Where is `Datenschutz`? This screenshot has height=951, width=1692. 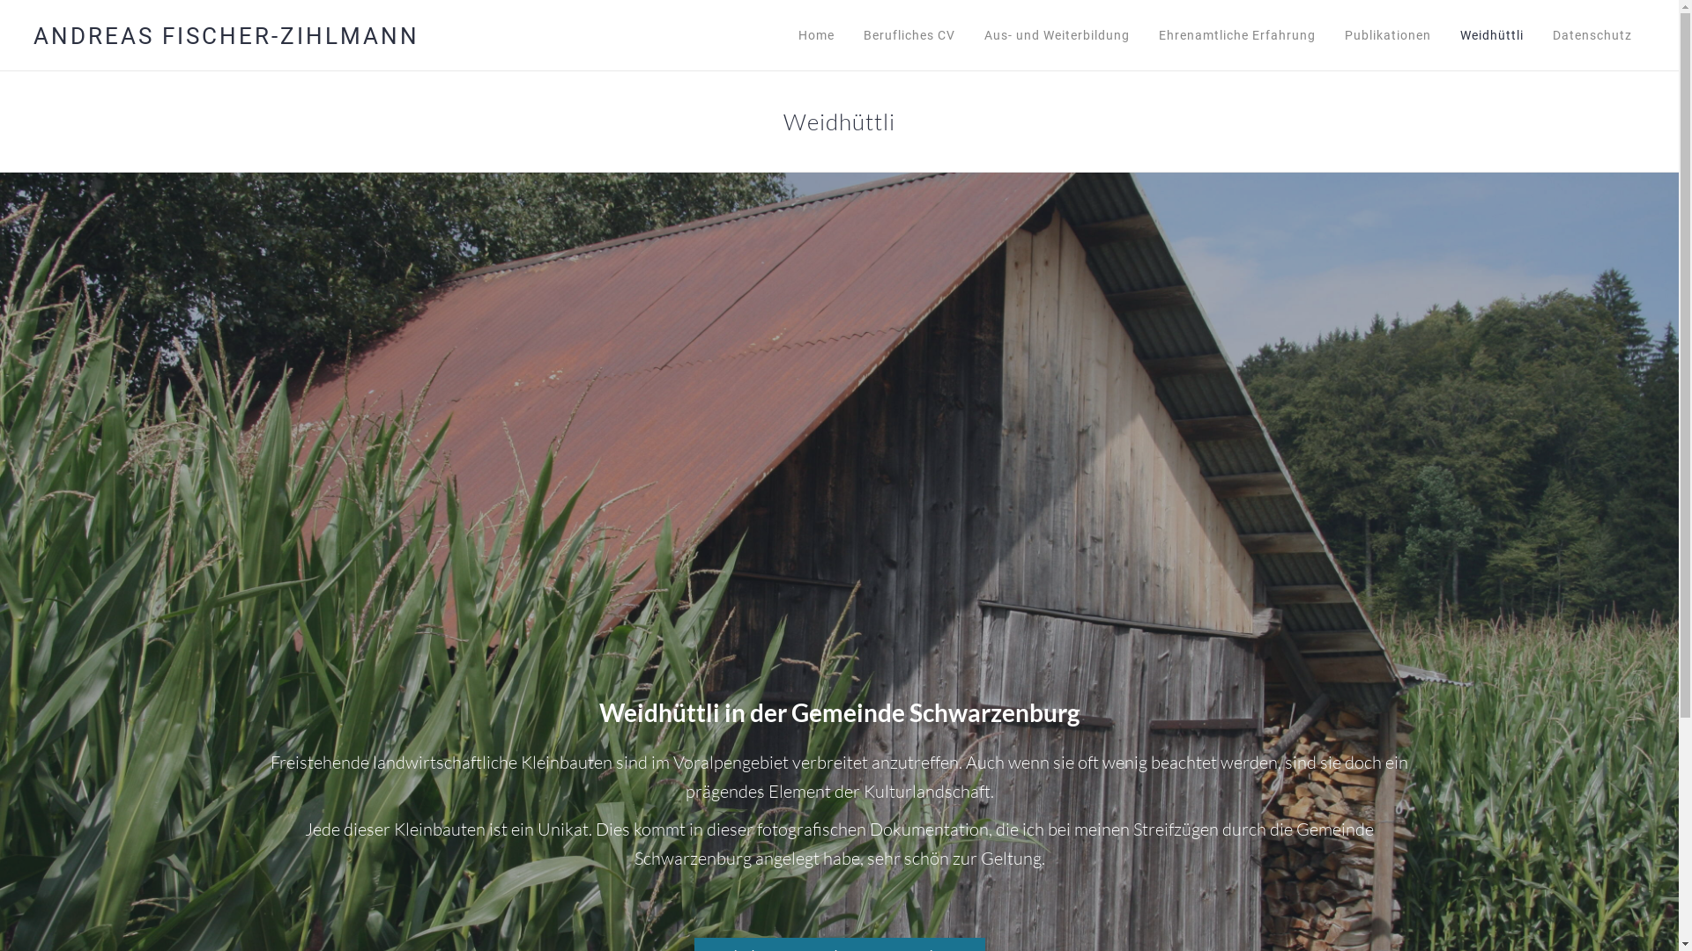
Datenschutz is located at coordinates (1593, 35).